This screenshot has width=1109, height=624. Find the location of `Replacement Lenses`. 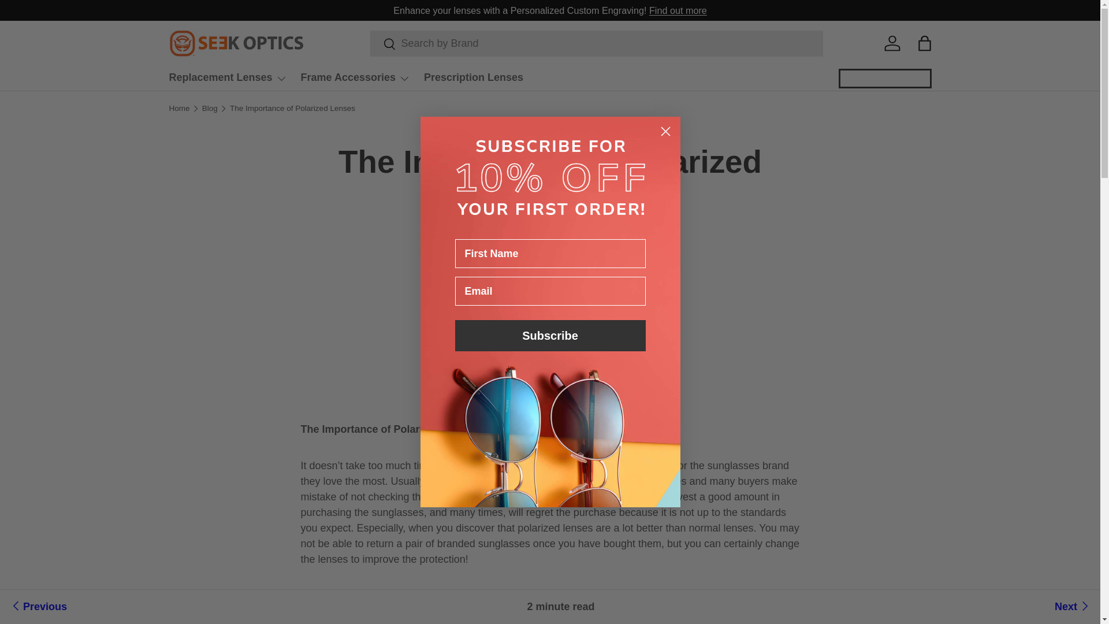

Replacement Lenses is located at coordinates (227, 77).